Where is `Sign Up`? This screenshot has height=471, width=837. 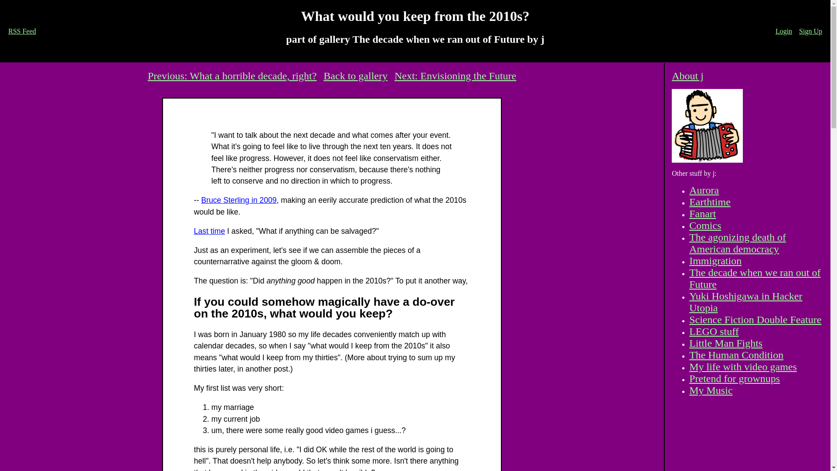 Sign Up is located at coordinates (810, 31).